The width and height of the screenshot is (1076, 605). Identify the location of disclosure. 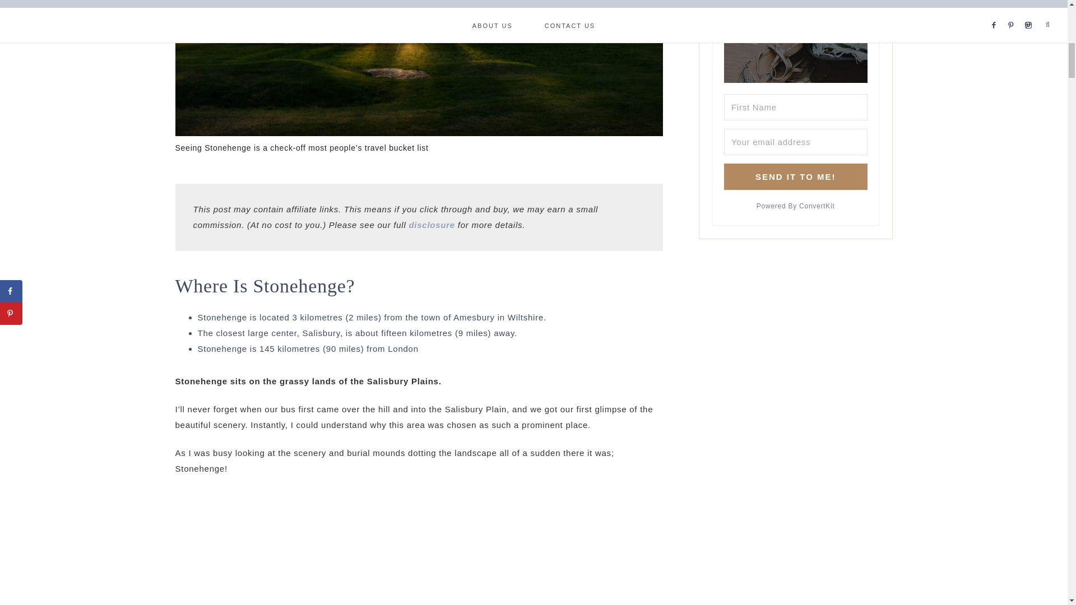
(432, 225).